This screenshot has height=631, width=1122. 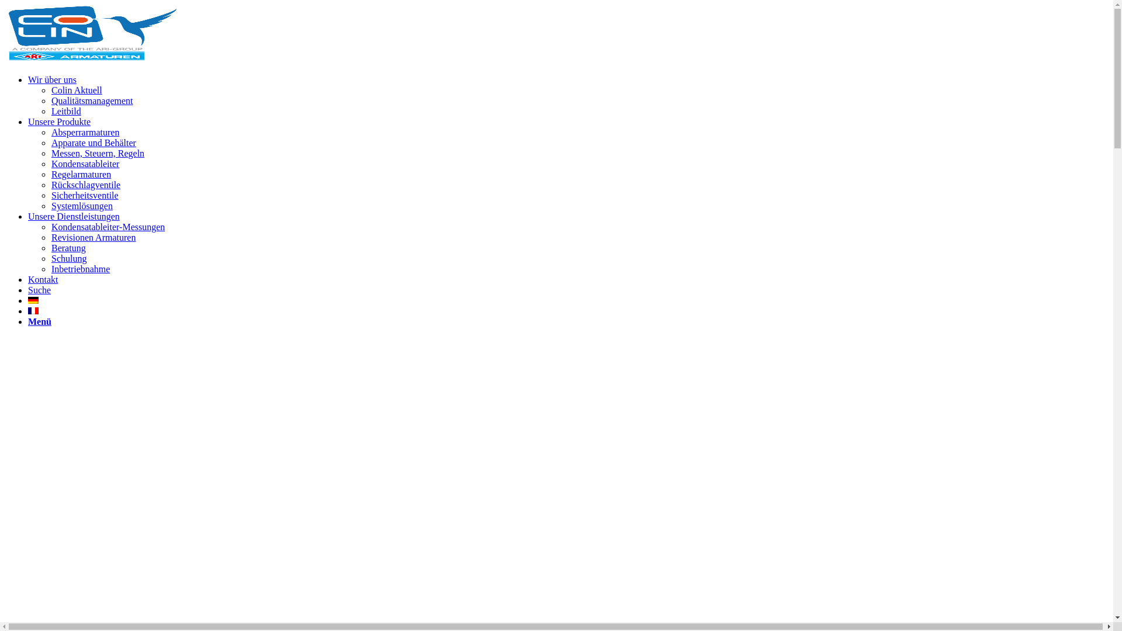 What do you see at coordinates (108, 227) in the screenshot?
I see `Kondensatableiter-Messungen` at bounding box center [108, 227].